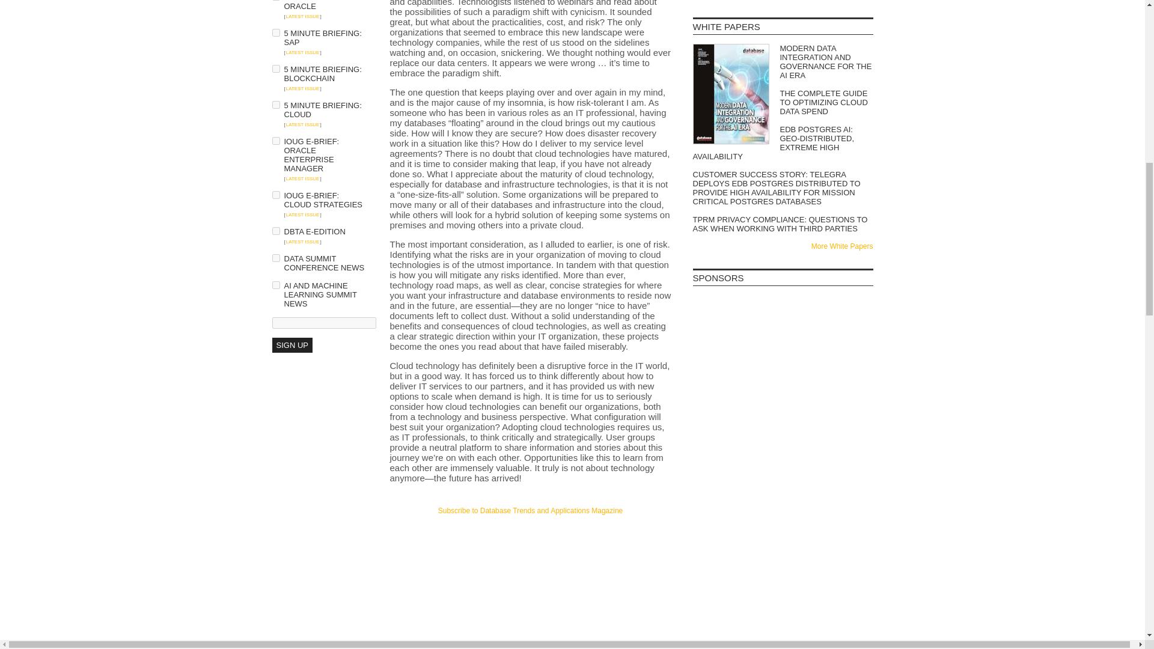  Describe the element at coordinates (275, 231) in the screenshot. I see `on` at that location.